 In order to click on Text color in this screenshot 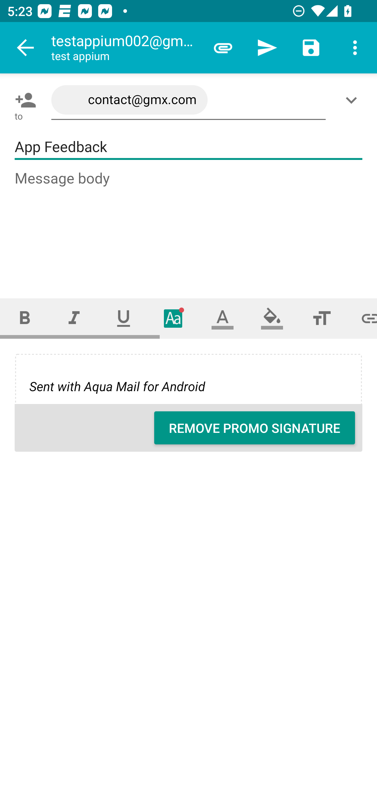, I will do `click(223, 318)`.